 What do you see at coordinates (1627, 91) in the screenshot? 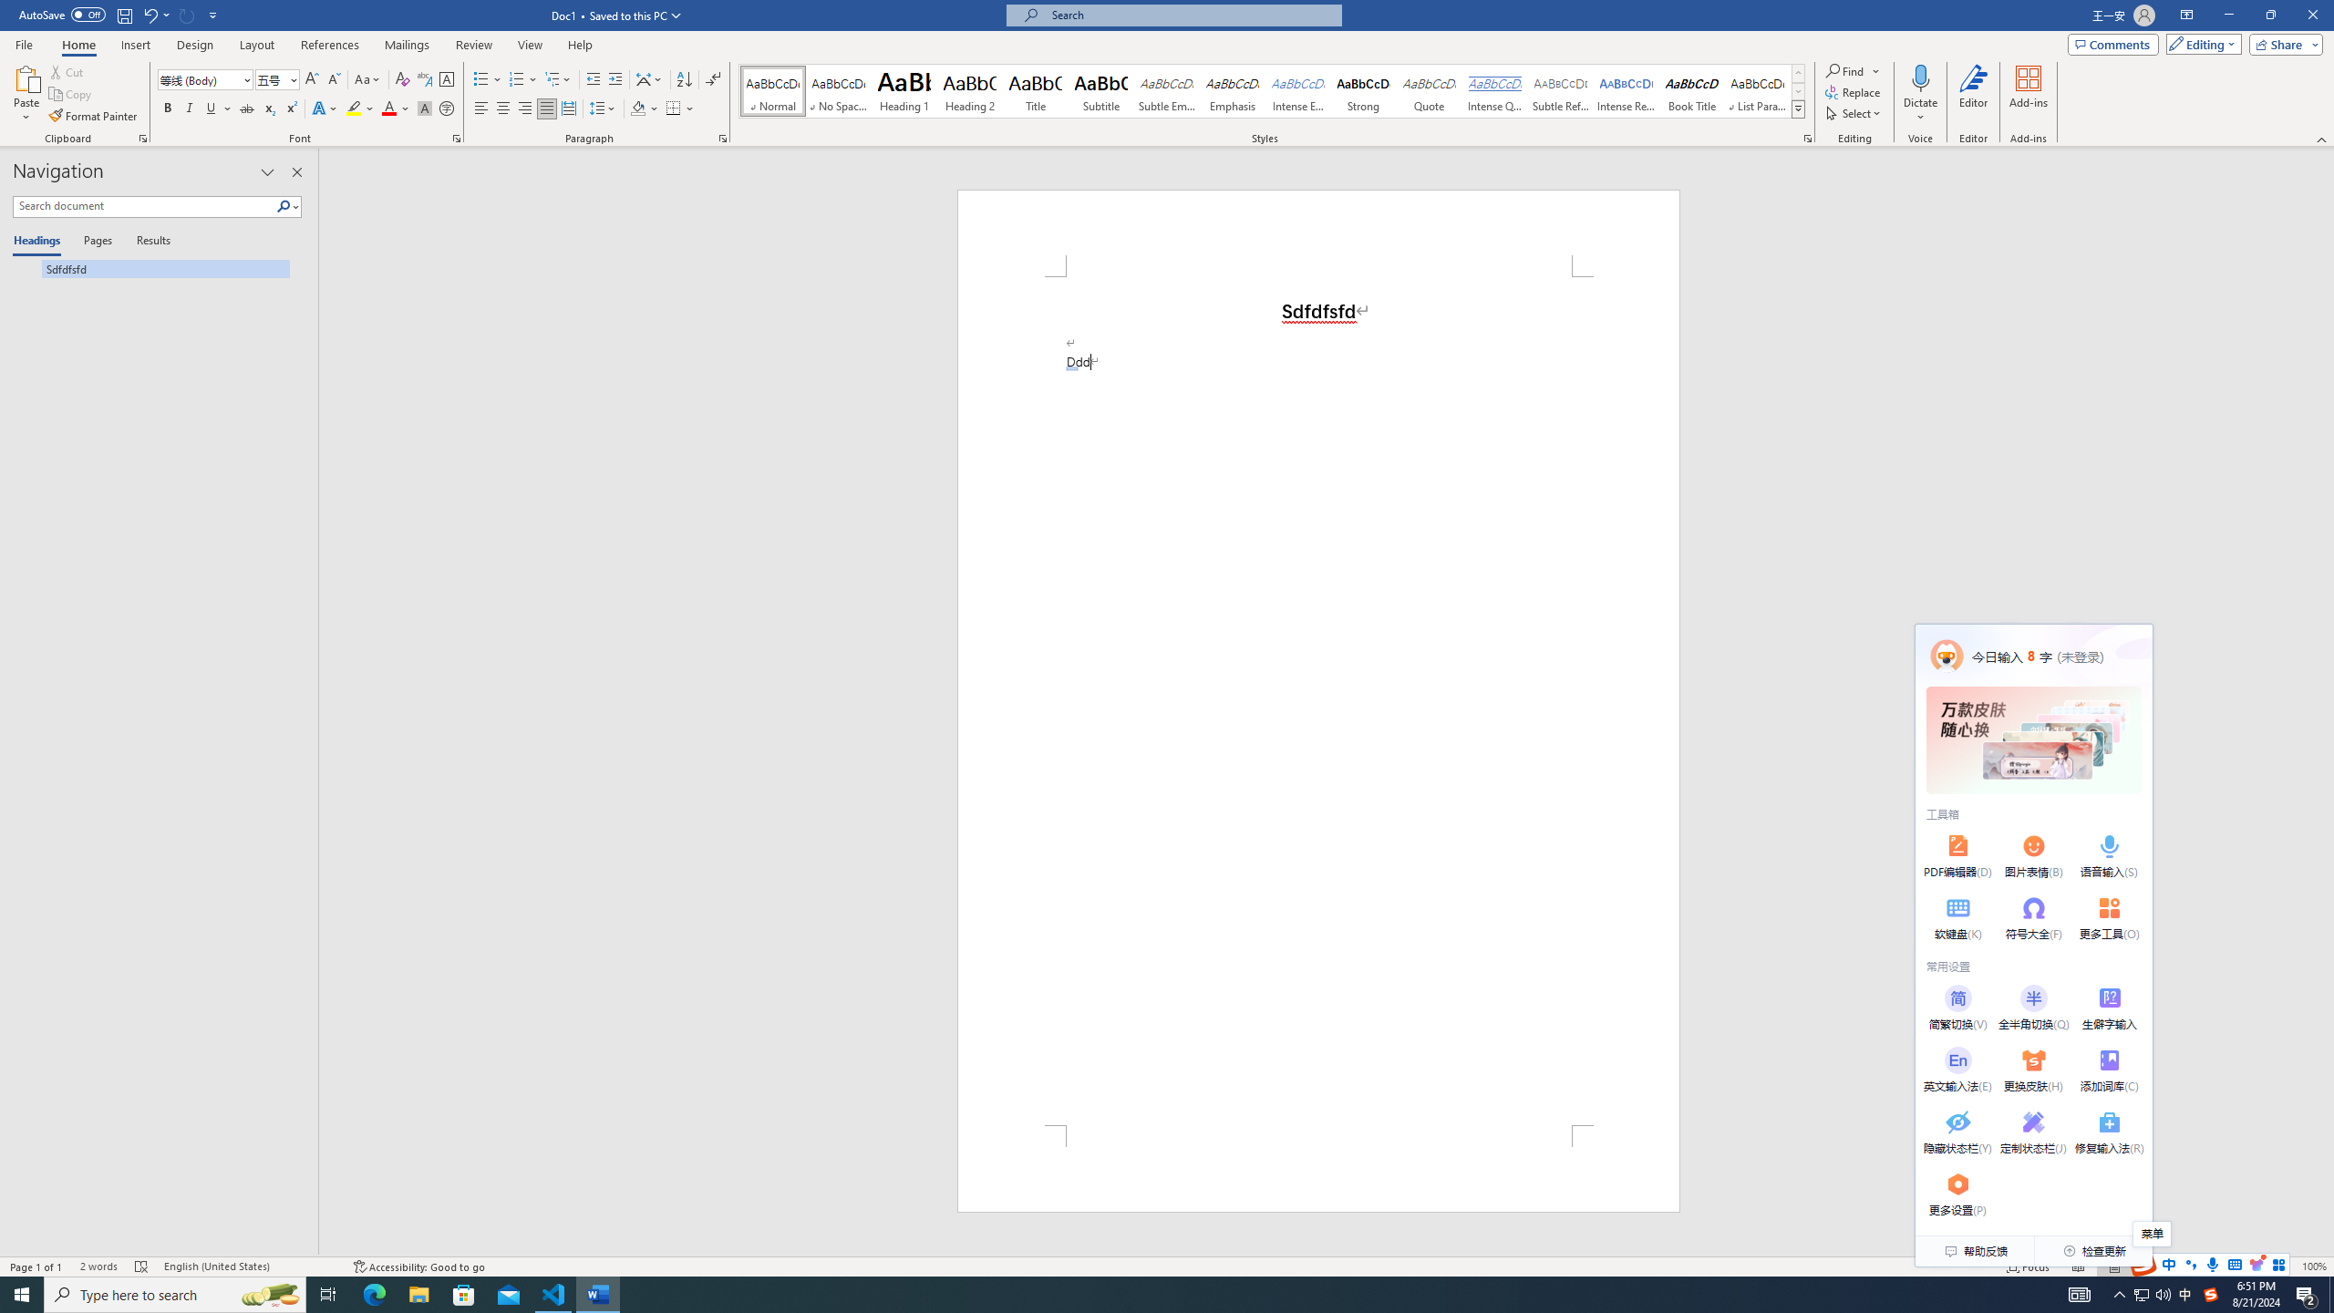
I see `Intense Reference` at bounding box center [1627, 91].